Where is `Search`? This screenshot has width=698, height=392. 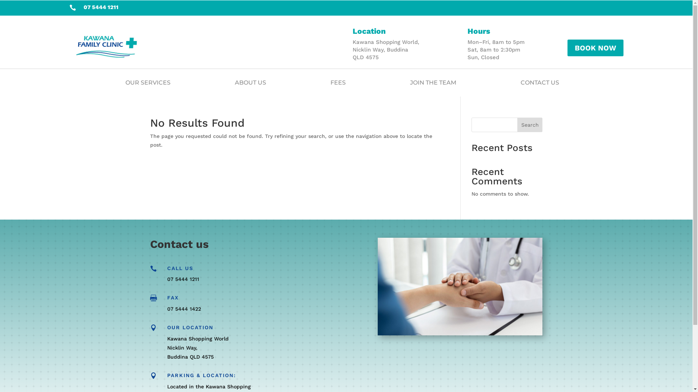
Search is located at coordinates (530, 125).